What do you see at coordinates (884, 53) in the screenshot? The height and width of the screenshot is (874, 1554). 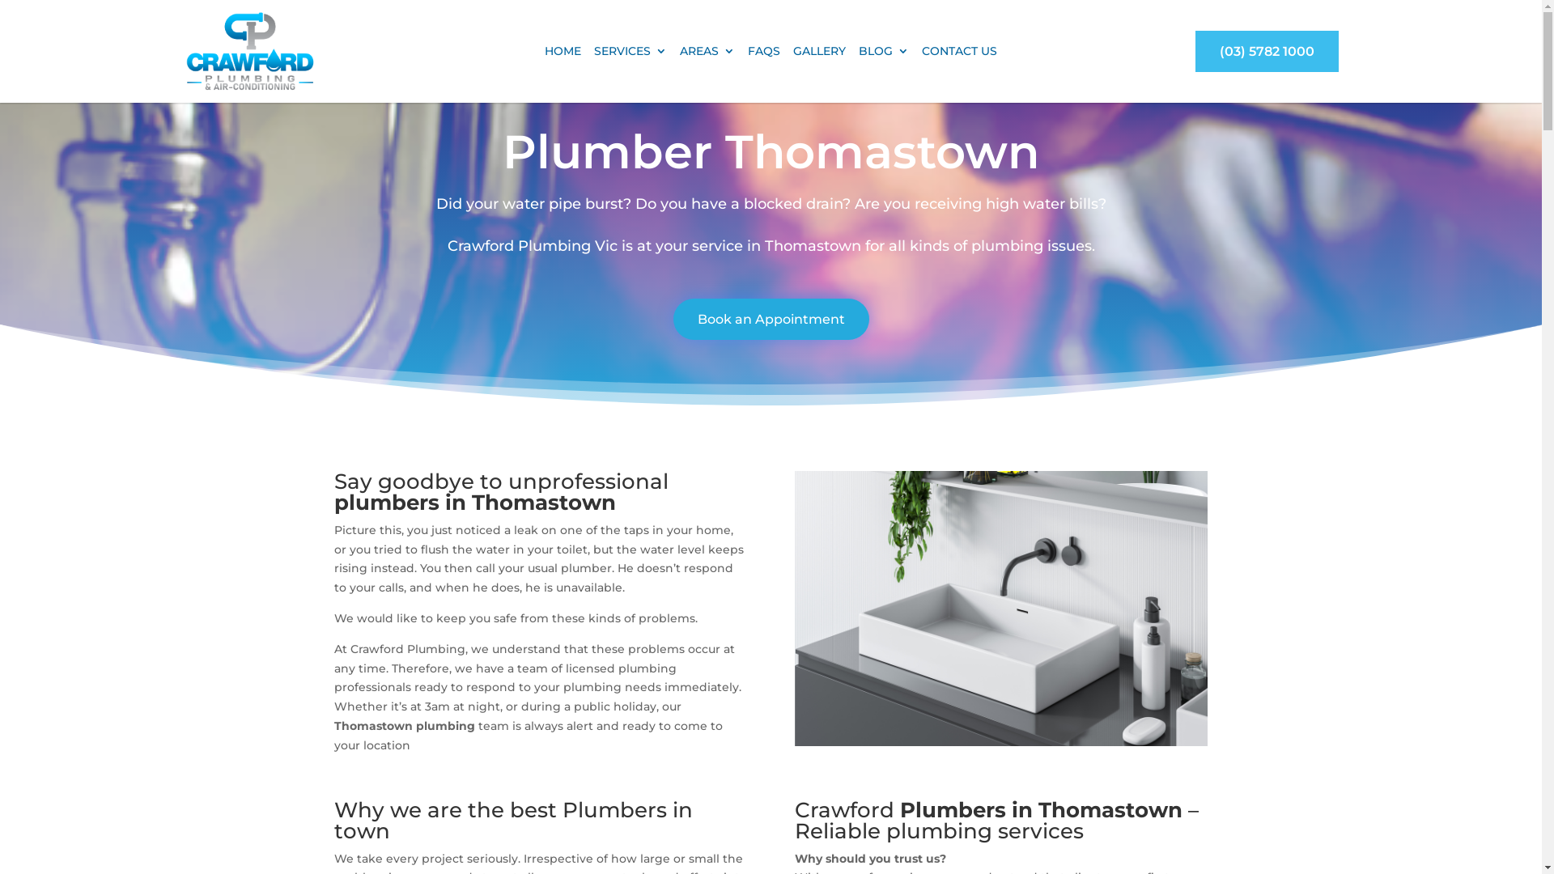 I see `BLOG` at bounding box center [884, 53].